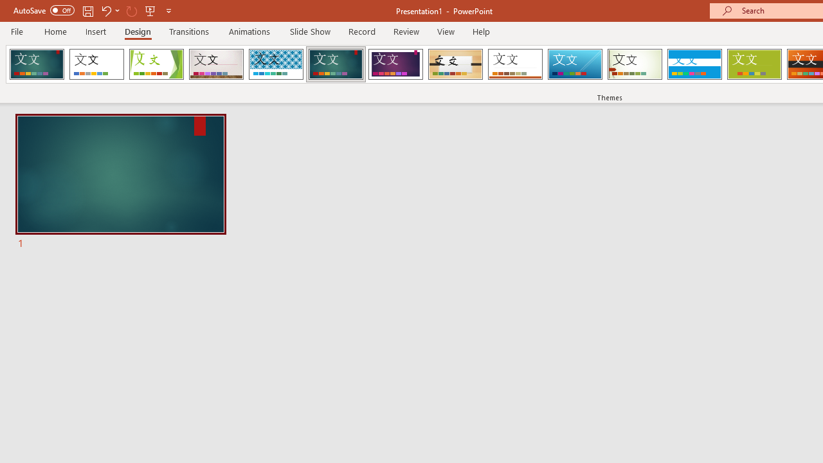  I want to click on Integral Loading Preview..., so click(276, 64).